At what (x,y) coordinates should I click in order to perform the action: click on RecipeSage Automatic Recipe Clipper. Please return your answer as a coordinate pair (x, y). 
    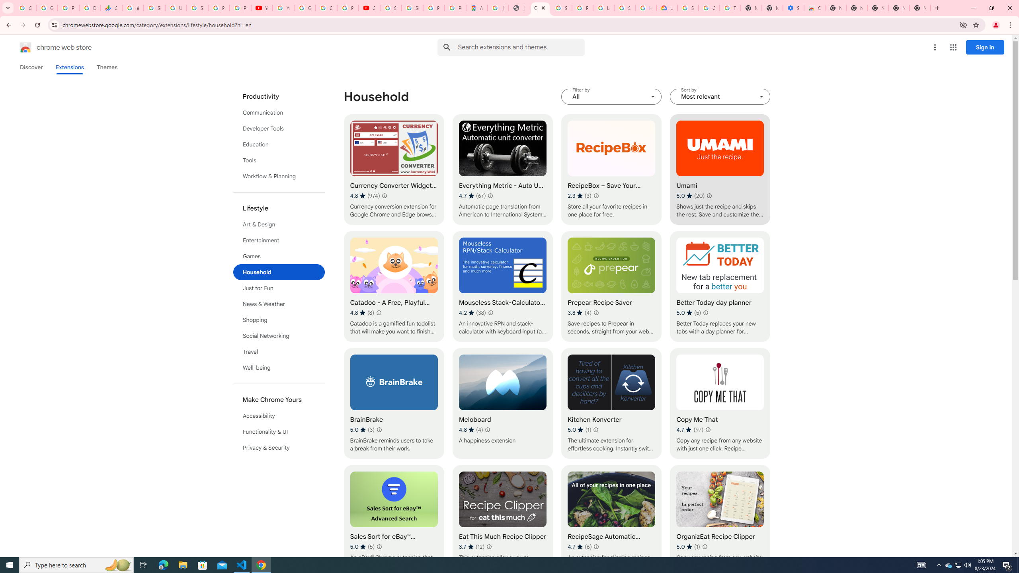
    Looking at the image, I should click on (612, 520).